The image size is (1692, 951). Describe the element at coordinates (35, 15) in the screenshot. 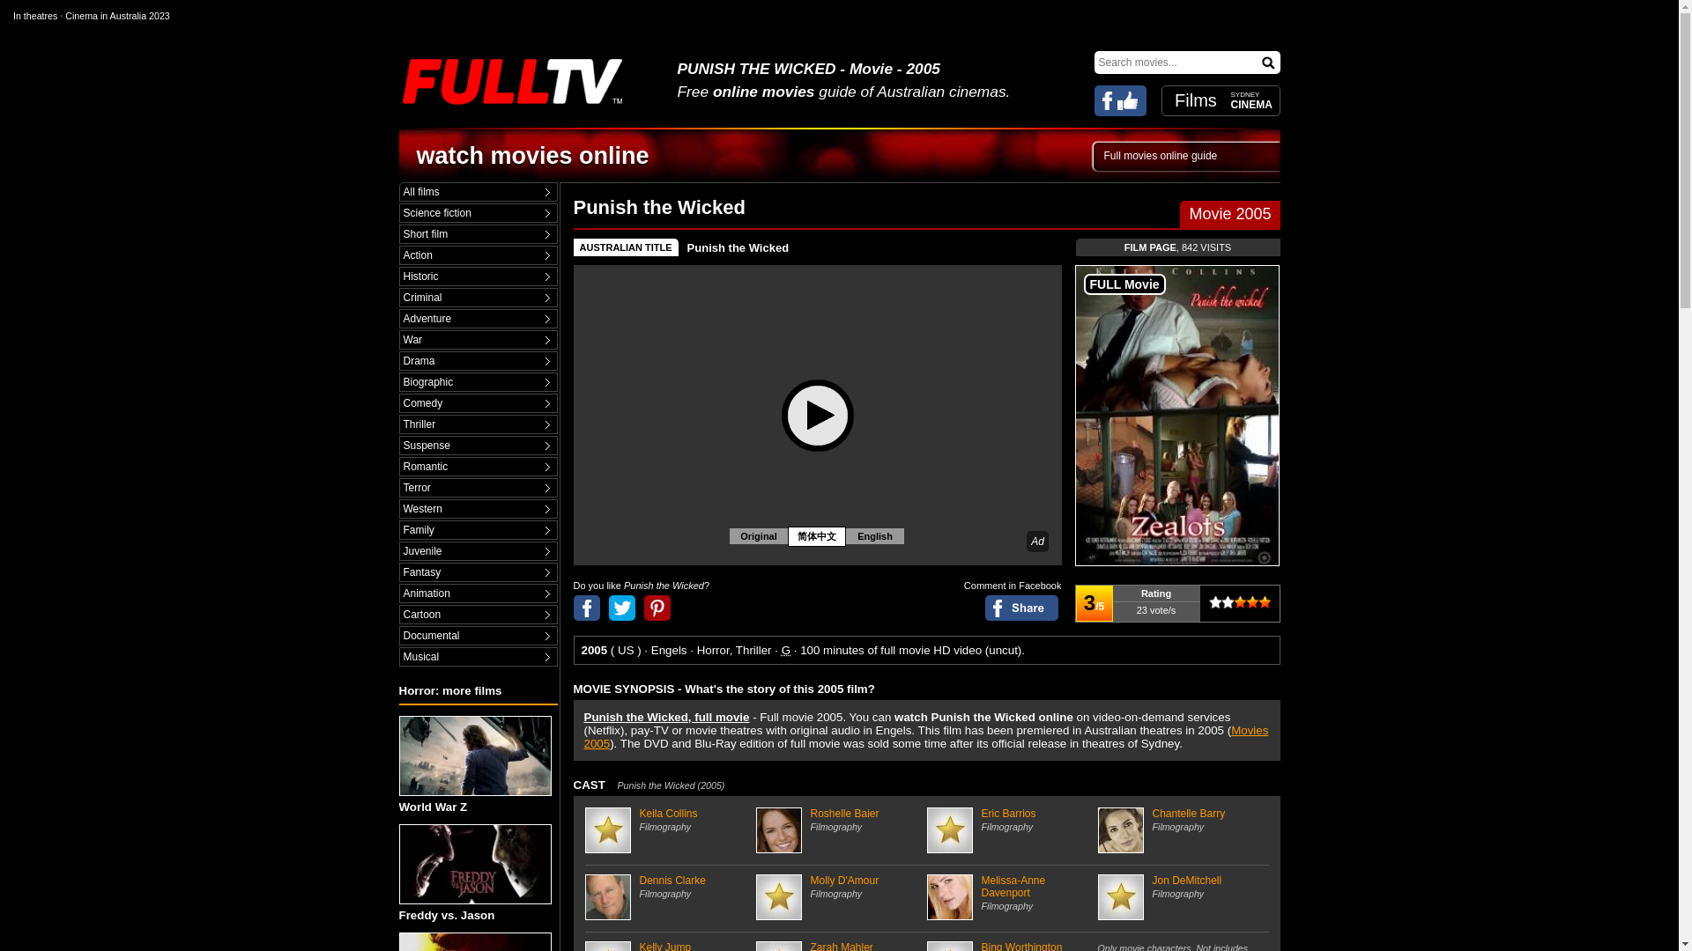

I see `In theatres` at that location.